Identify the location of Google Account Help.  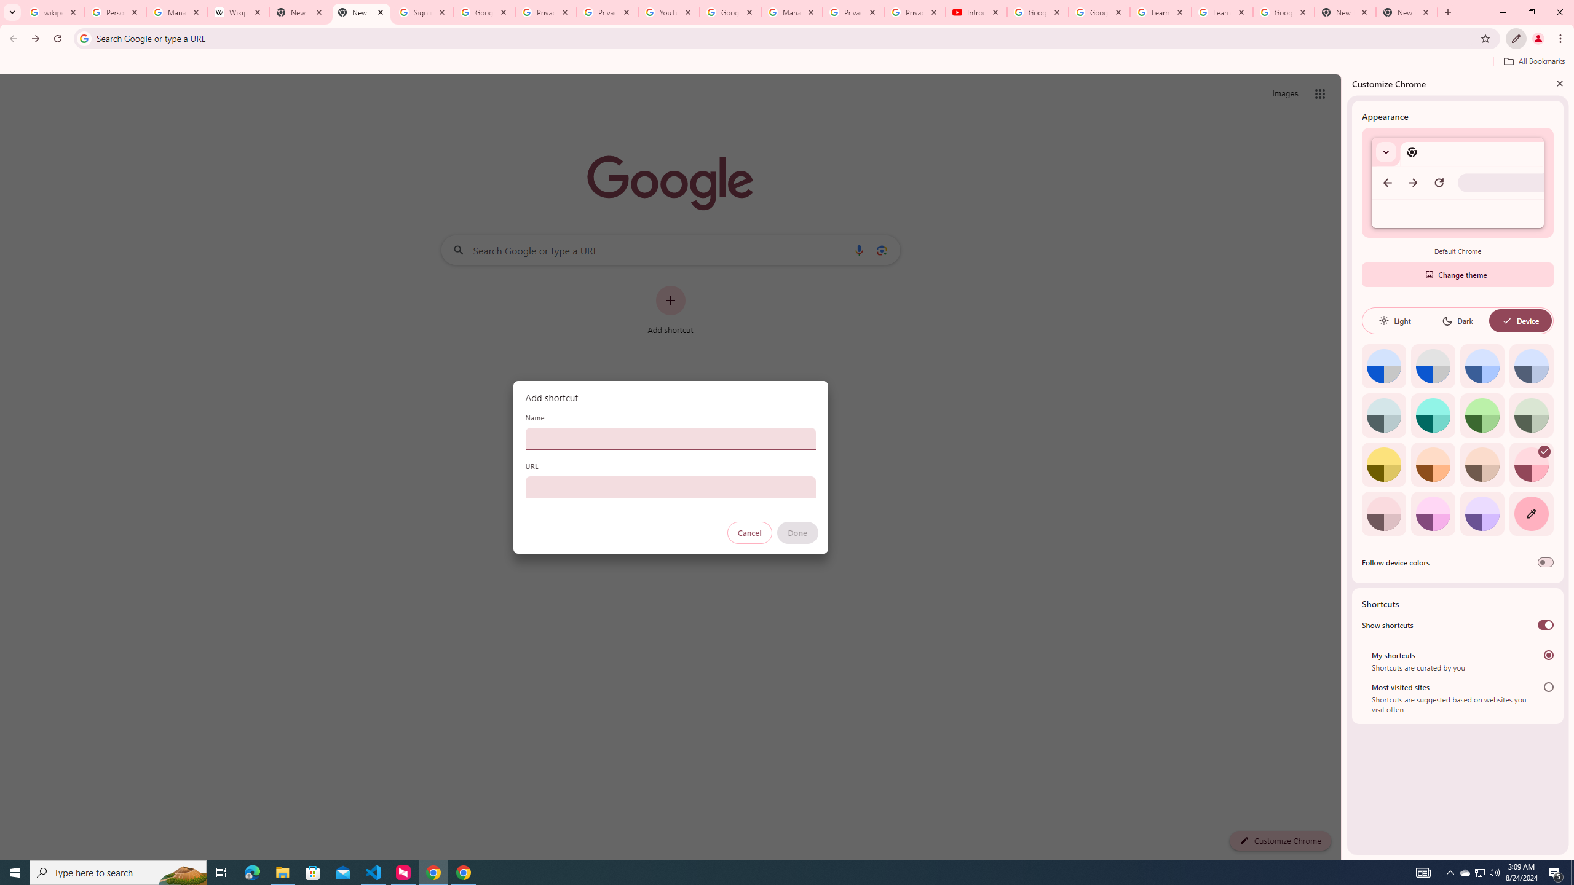
(730, 12).